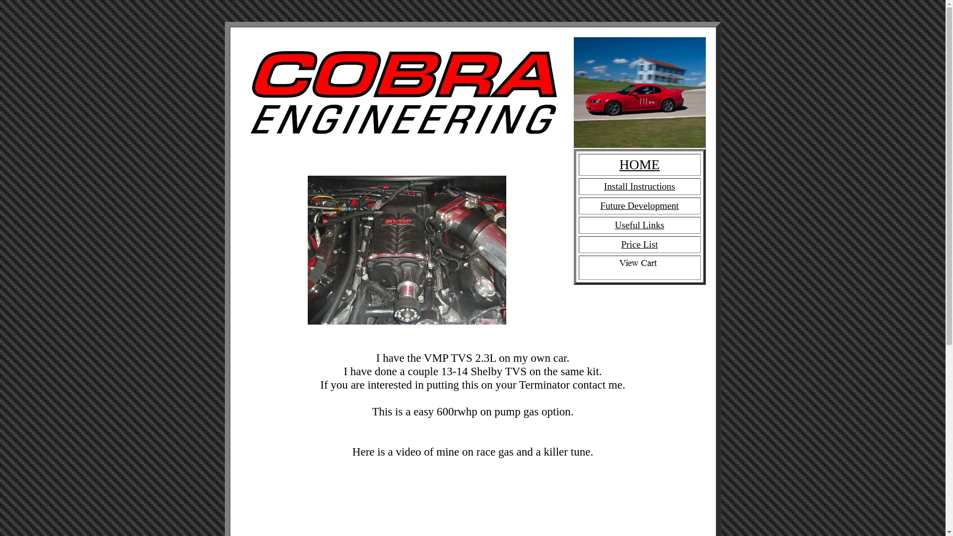 The height and width of the screenshot is (536, 953). Describe the element at coordinates (639, 225) in the screenshot. I see `Useful Links` at that location.